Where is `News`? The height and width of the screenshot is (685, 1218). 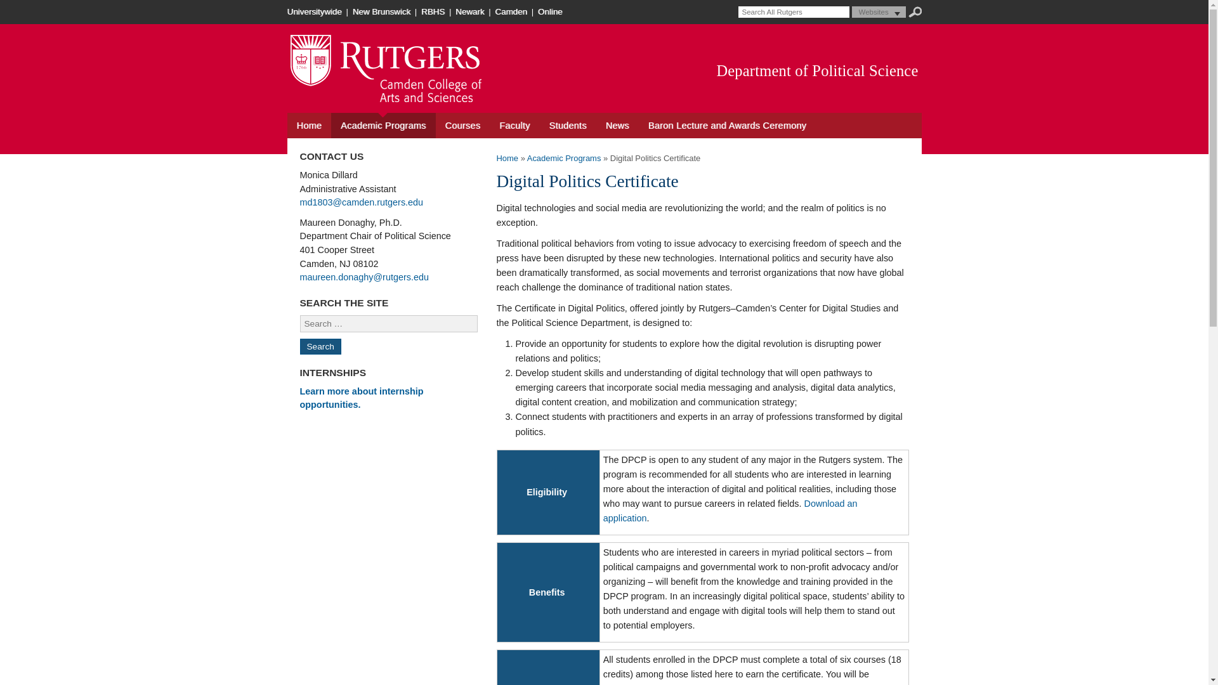 News is located at coordinates (617, 126).